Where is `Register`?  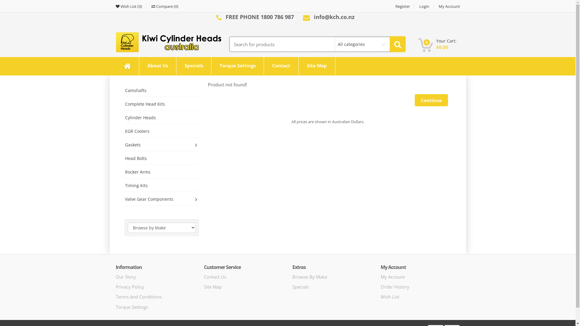 Register is located at coordinates (403, 7).